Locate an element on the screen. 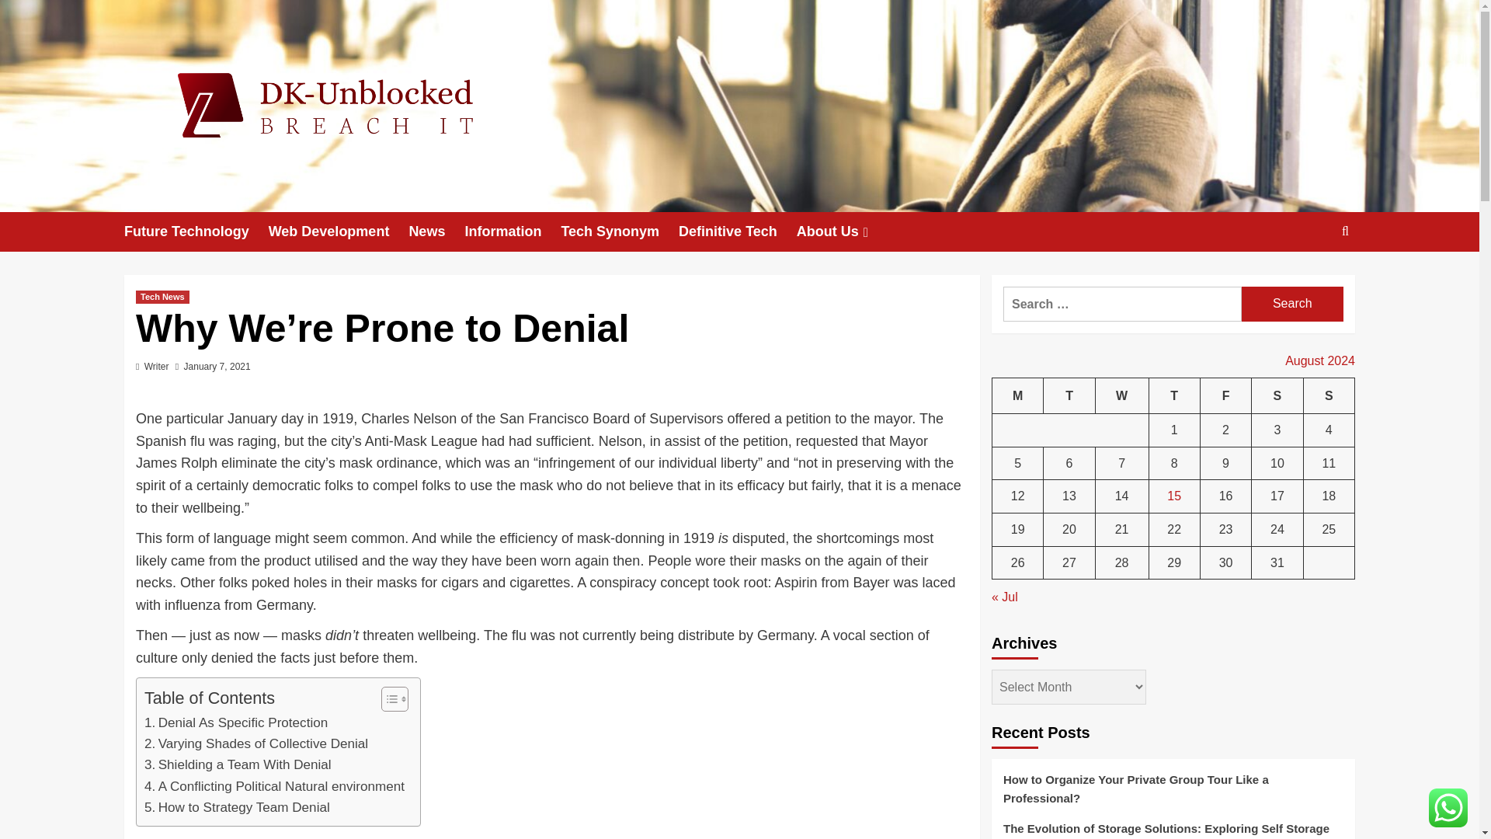 This screenshot has height=839, width=1491. Denial As Specific Protection is located at coordinates (236, 722).